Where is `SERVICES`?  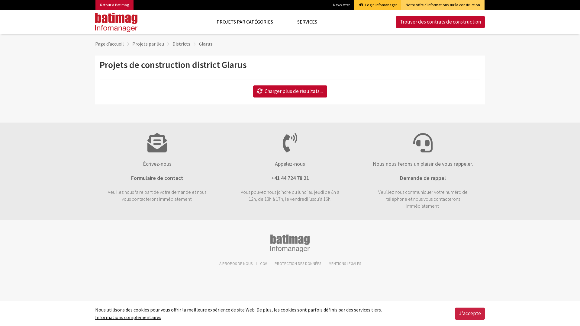 SERVICES is located at coordinates (307, 22).